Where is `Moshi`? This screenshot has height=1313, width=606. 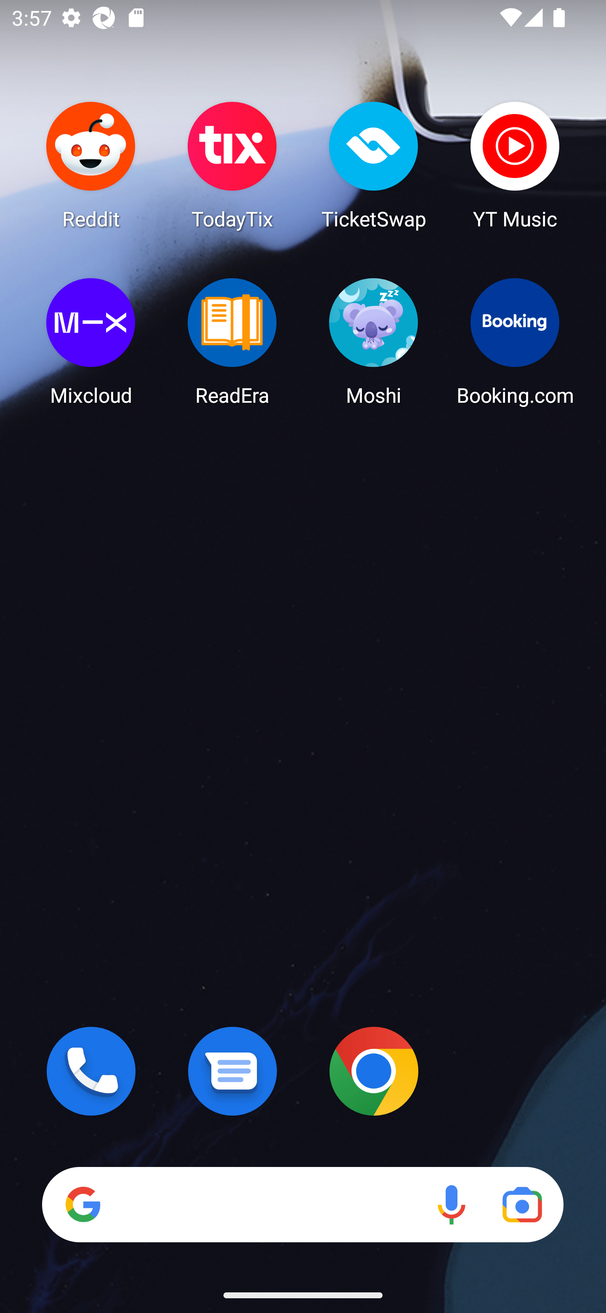
Moshi is located at coordinates (374, 341).